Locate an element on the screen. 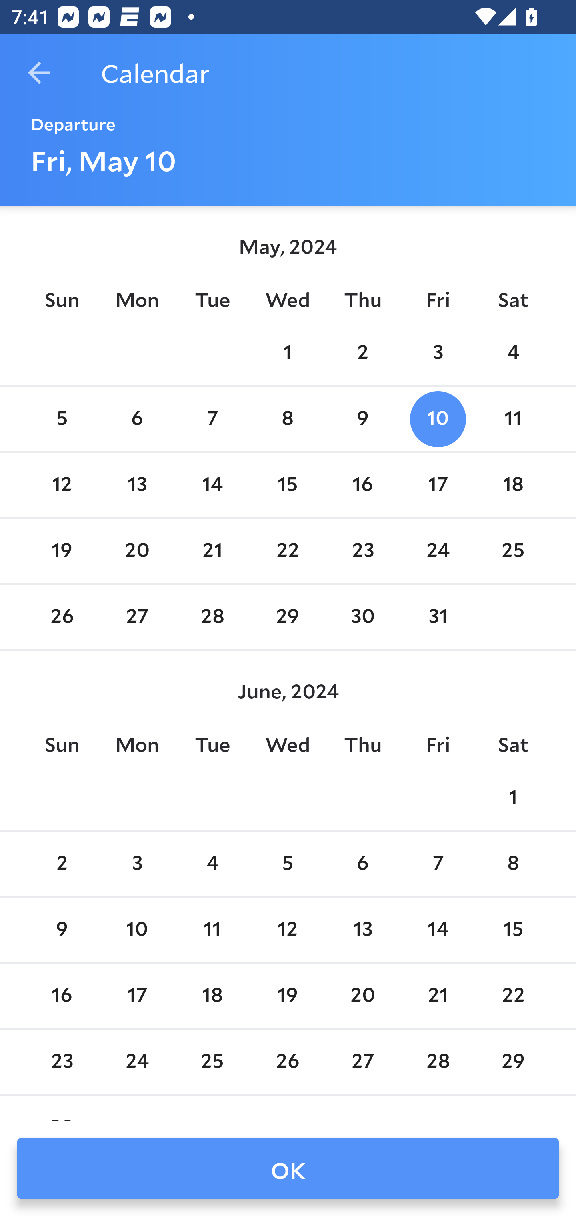 Image resolution: width=576 pixels, height=1216 pixels. 6 is located at coordinates (137, 419).